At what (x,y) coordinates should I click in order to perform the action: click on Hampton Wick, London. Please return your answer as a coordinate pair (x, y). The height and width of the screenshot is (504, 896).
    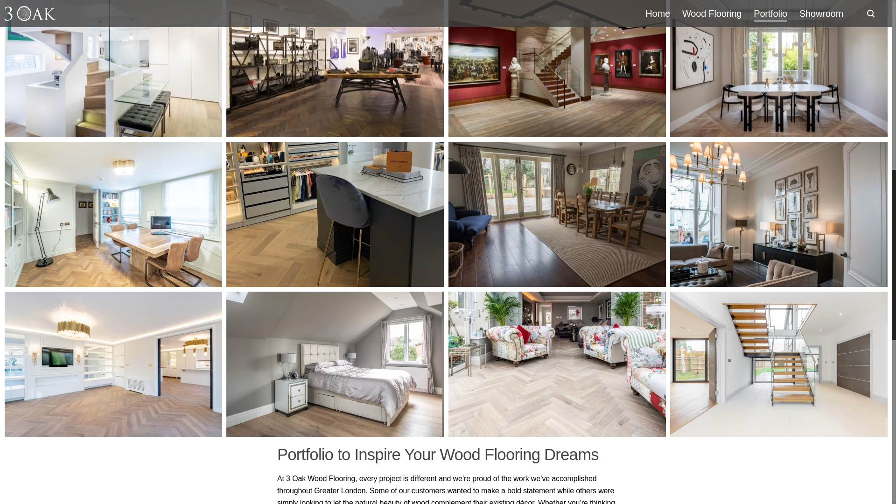
    Looking at the image, I should click on (557, 364).